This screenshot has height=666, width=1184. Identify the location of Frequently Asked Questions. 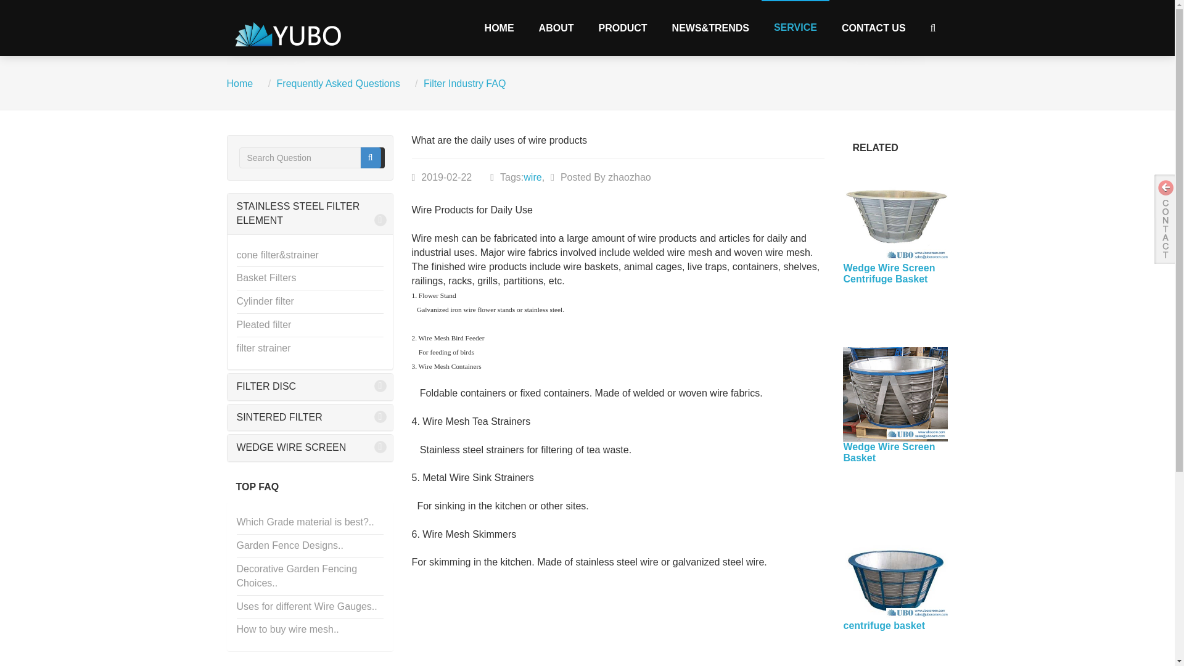
(338, 83).